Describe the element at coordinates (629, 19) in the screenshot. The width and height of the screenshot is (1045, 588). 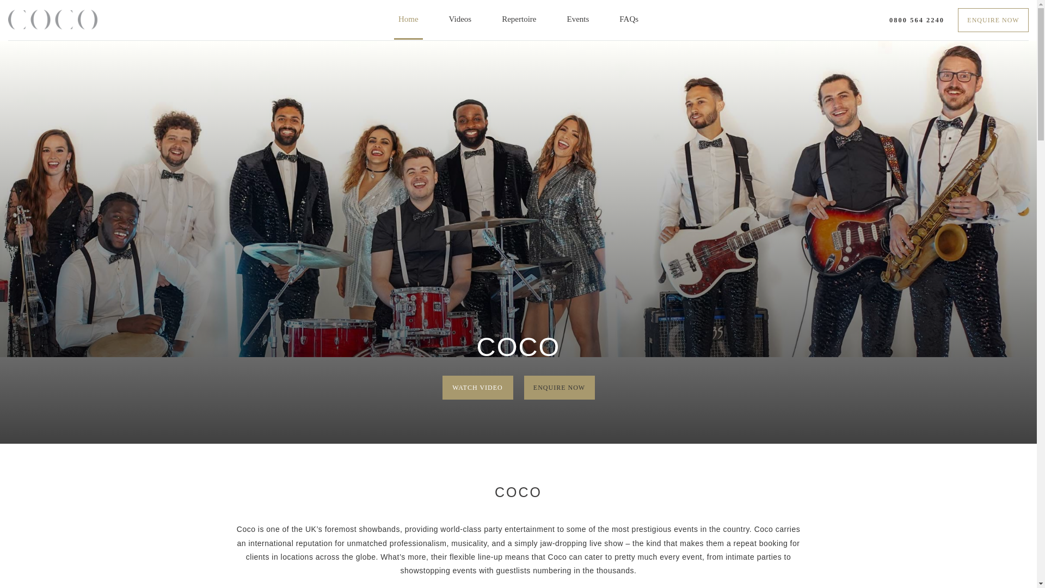
I see `FAQs` at that location.